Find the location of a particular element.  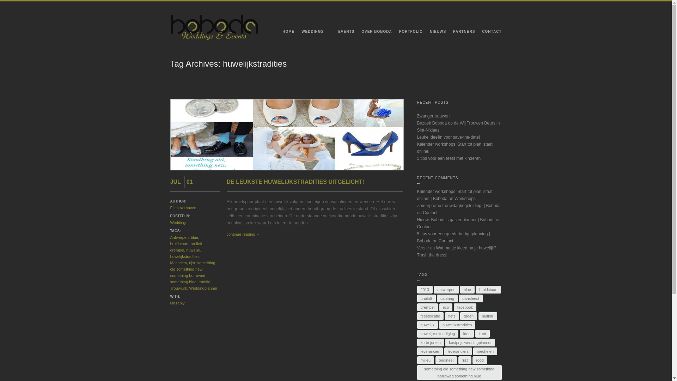

No reply is located at coordinates (177, 303).